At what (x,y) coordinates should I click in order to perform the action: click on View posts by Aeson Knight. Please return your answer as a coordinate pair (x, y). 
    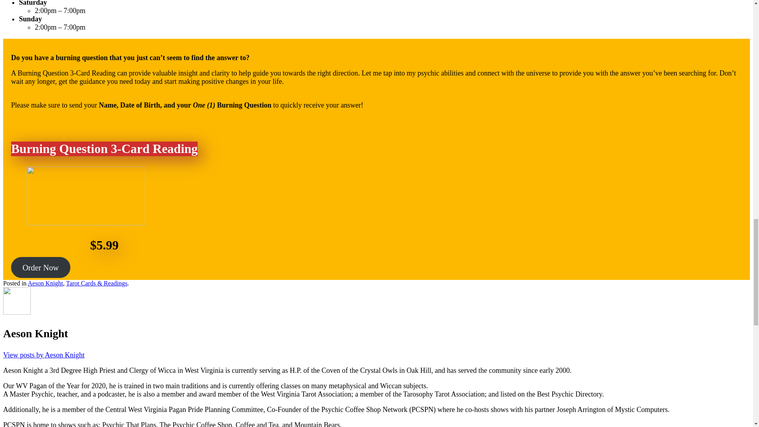
    Looking at the image, I should click on (43, 355).